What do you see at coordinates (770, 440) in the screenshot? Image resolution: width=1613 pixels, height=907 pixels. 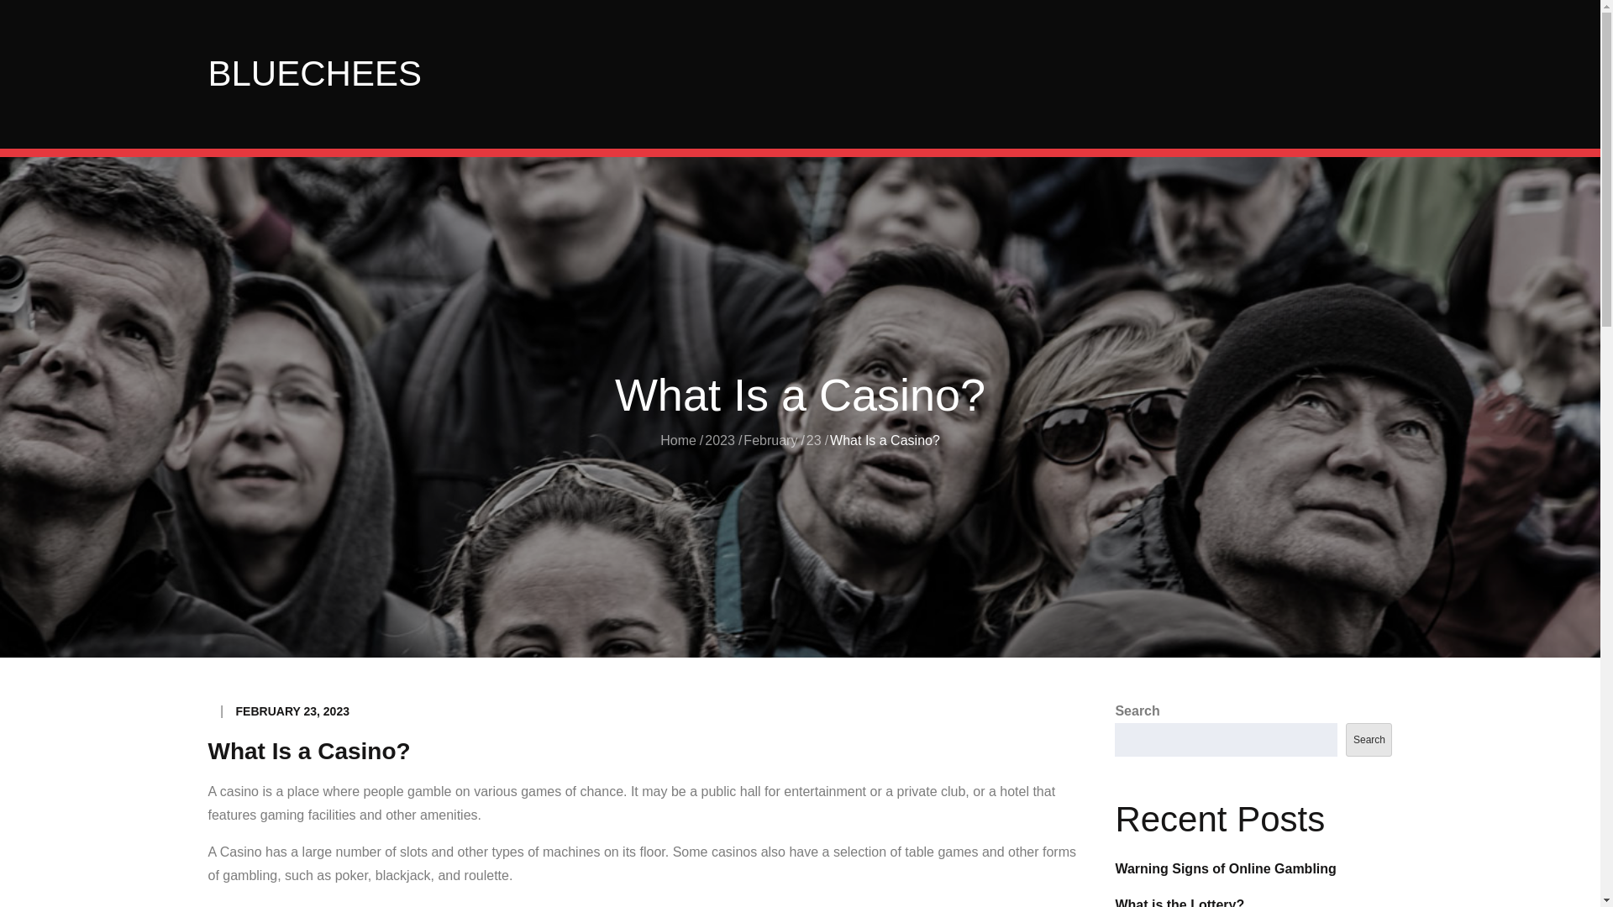 I see `February` at bounding box center [770, 440].